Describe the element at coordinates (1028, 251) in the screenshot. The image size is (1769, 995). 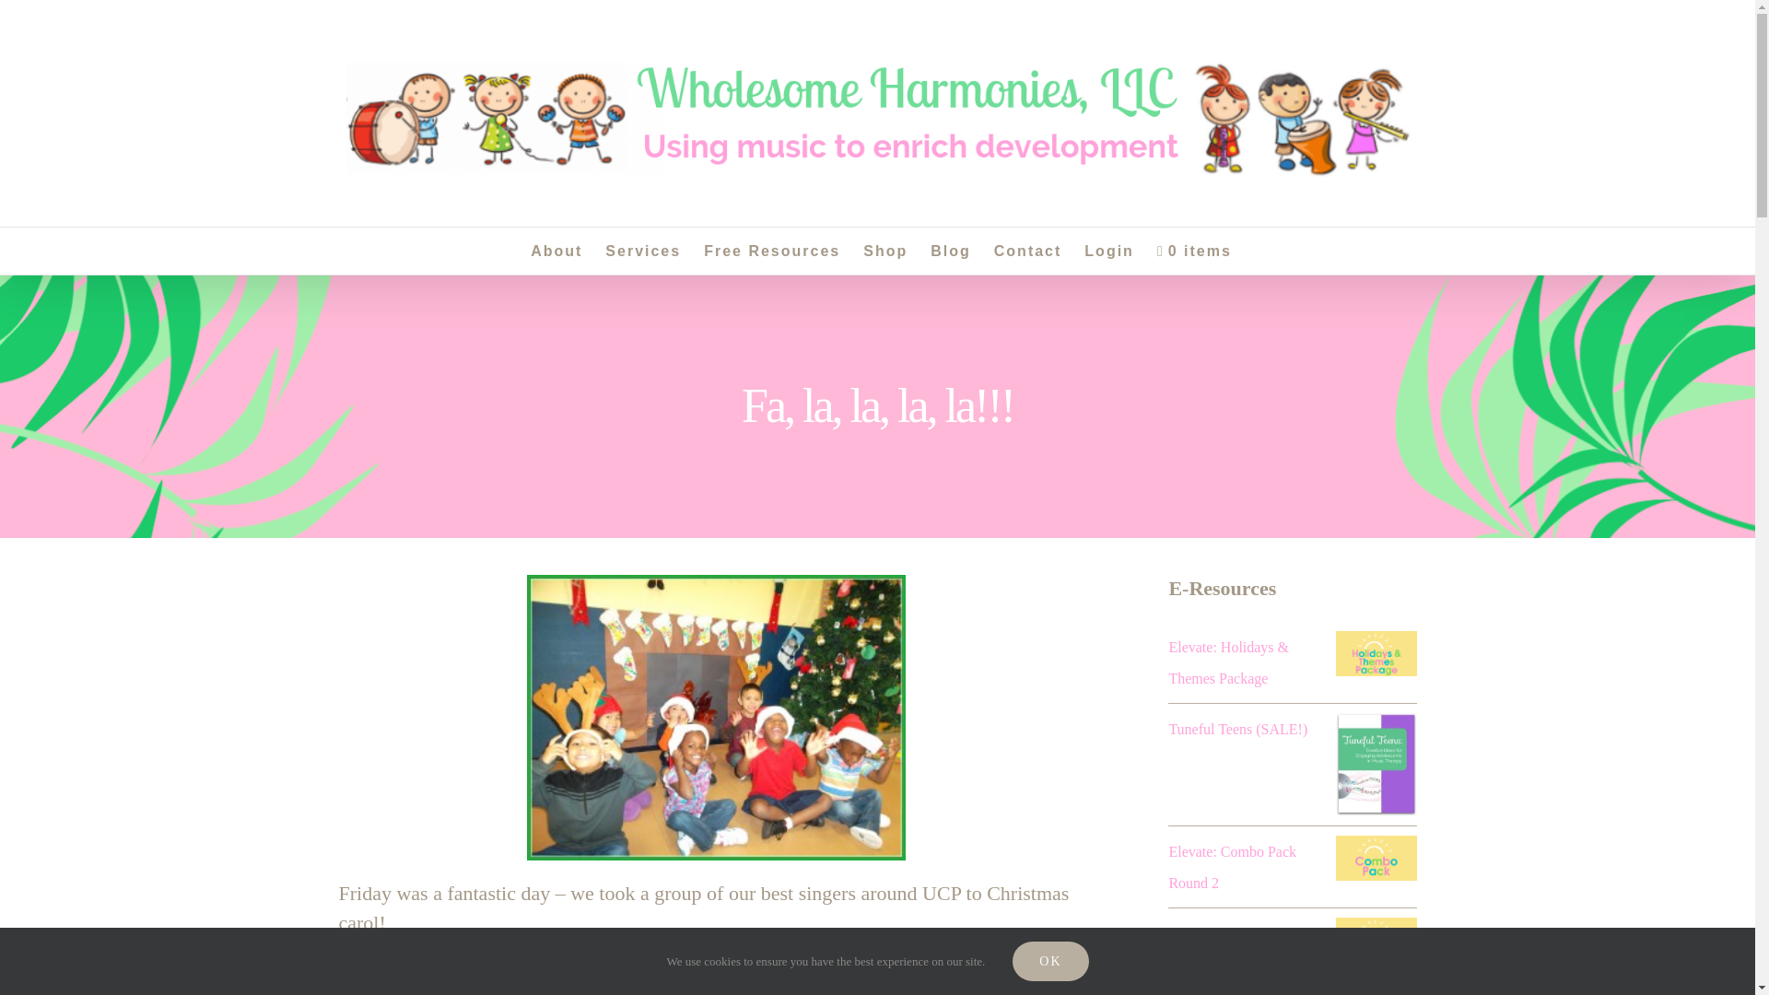
I see `Contact` at that location.